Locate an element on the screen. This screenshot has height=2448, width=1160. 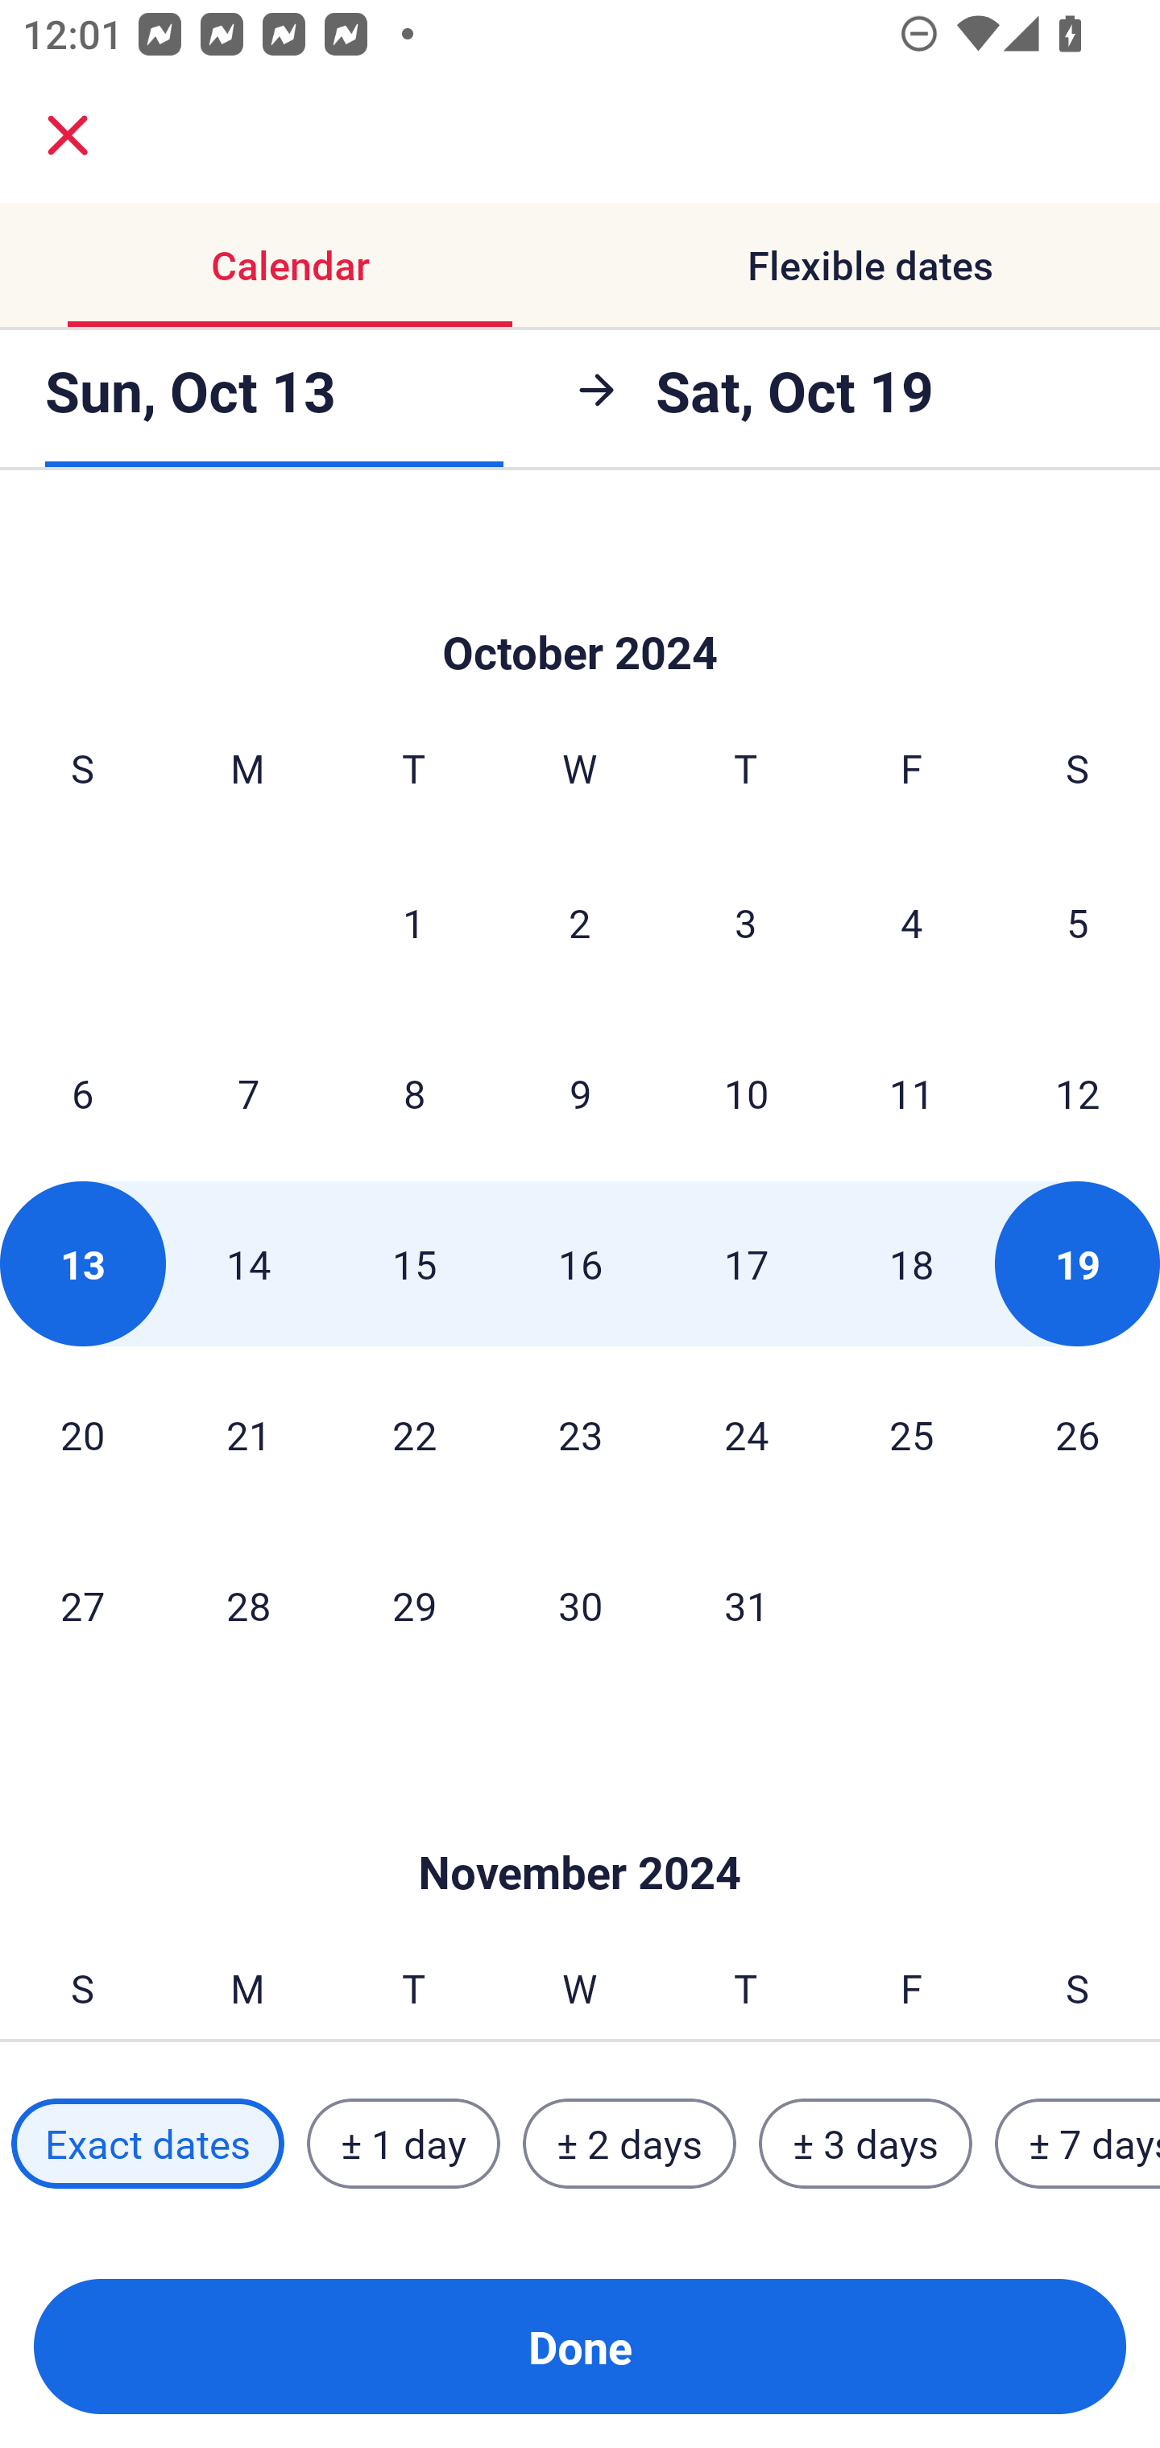
10 Thursday, October 10, 2024 is located at coordinates (746, 1093).